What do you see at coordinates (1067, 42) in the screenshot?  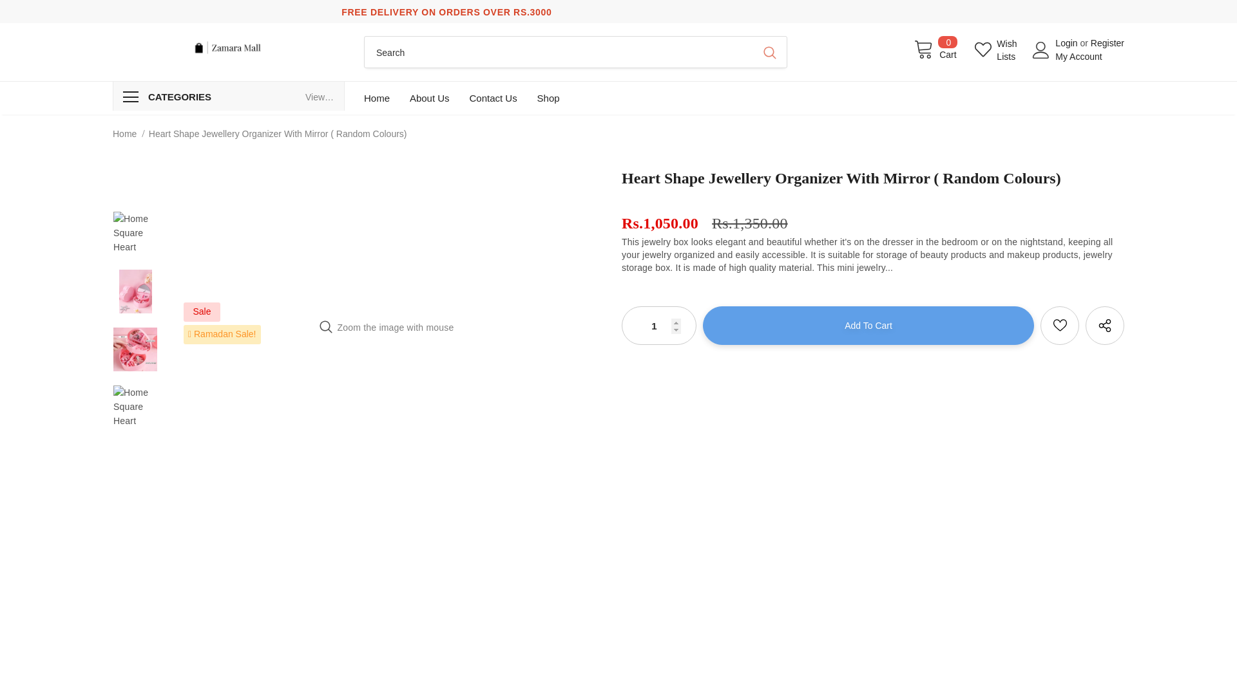 I see `Login` at bounding box center [1067, 42].